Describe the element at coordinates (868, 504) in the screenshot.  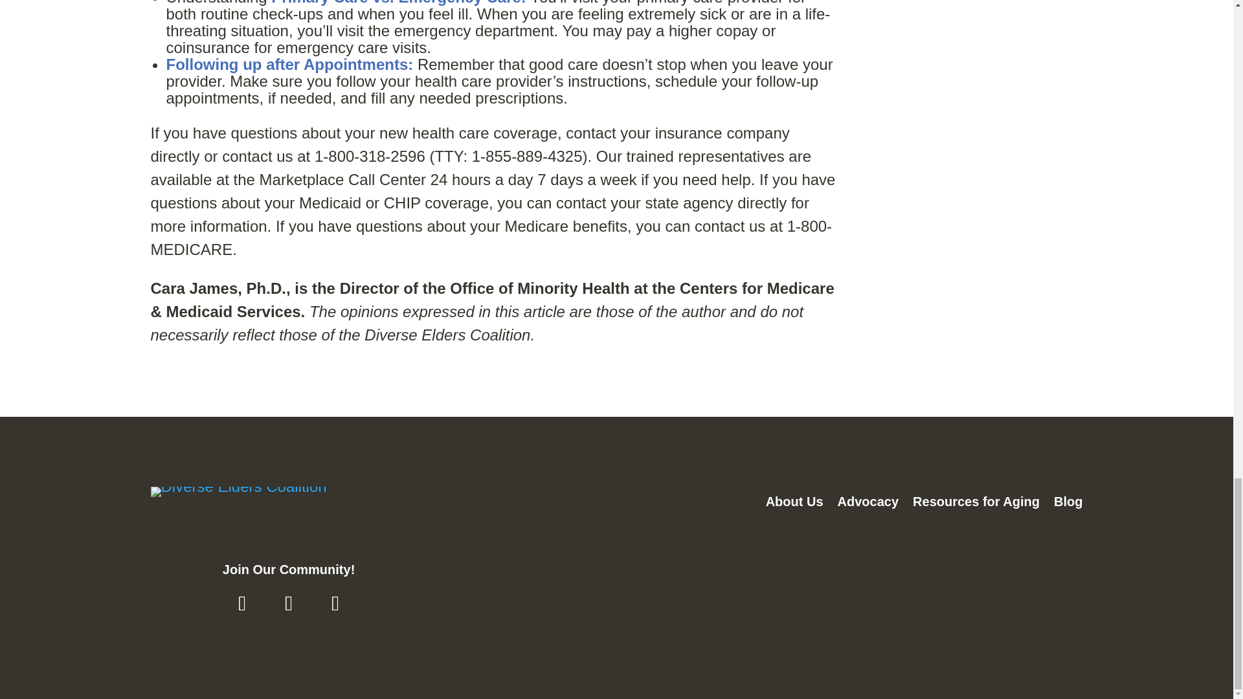
I see `Advocacy` at that location.